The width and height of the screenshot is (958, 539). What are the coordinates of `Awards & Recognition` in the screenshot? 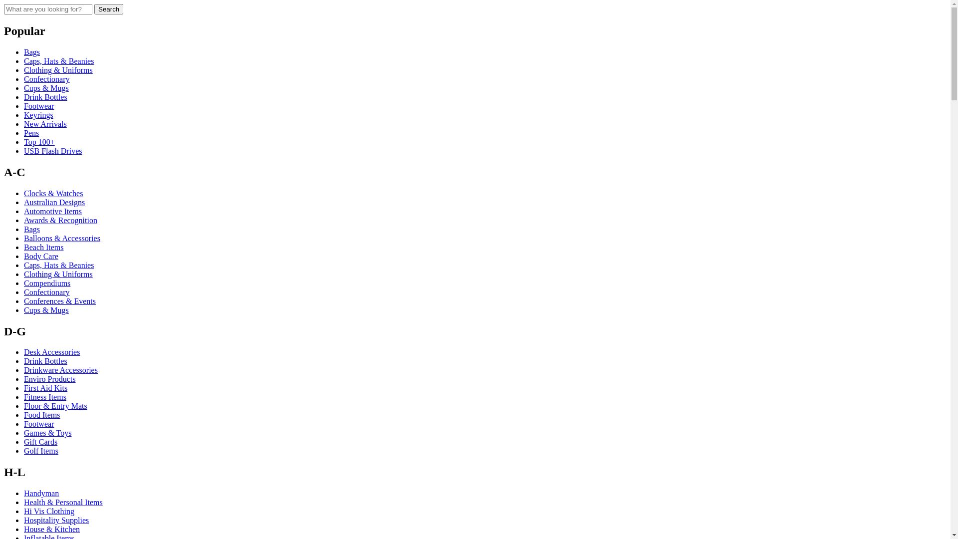 It's located at (61, 221).